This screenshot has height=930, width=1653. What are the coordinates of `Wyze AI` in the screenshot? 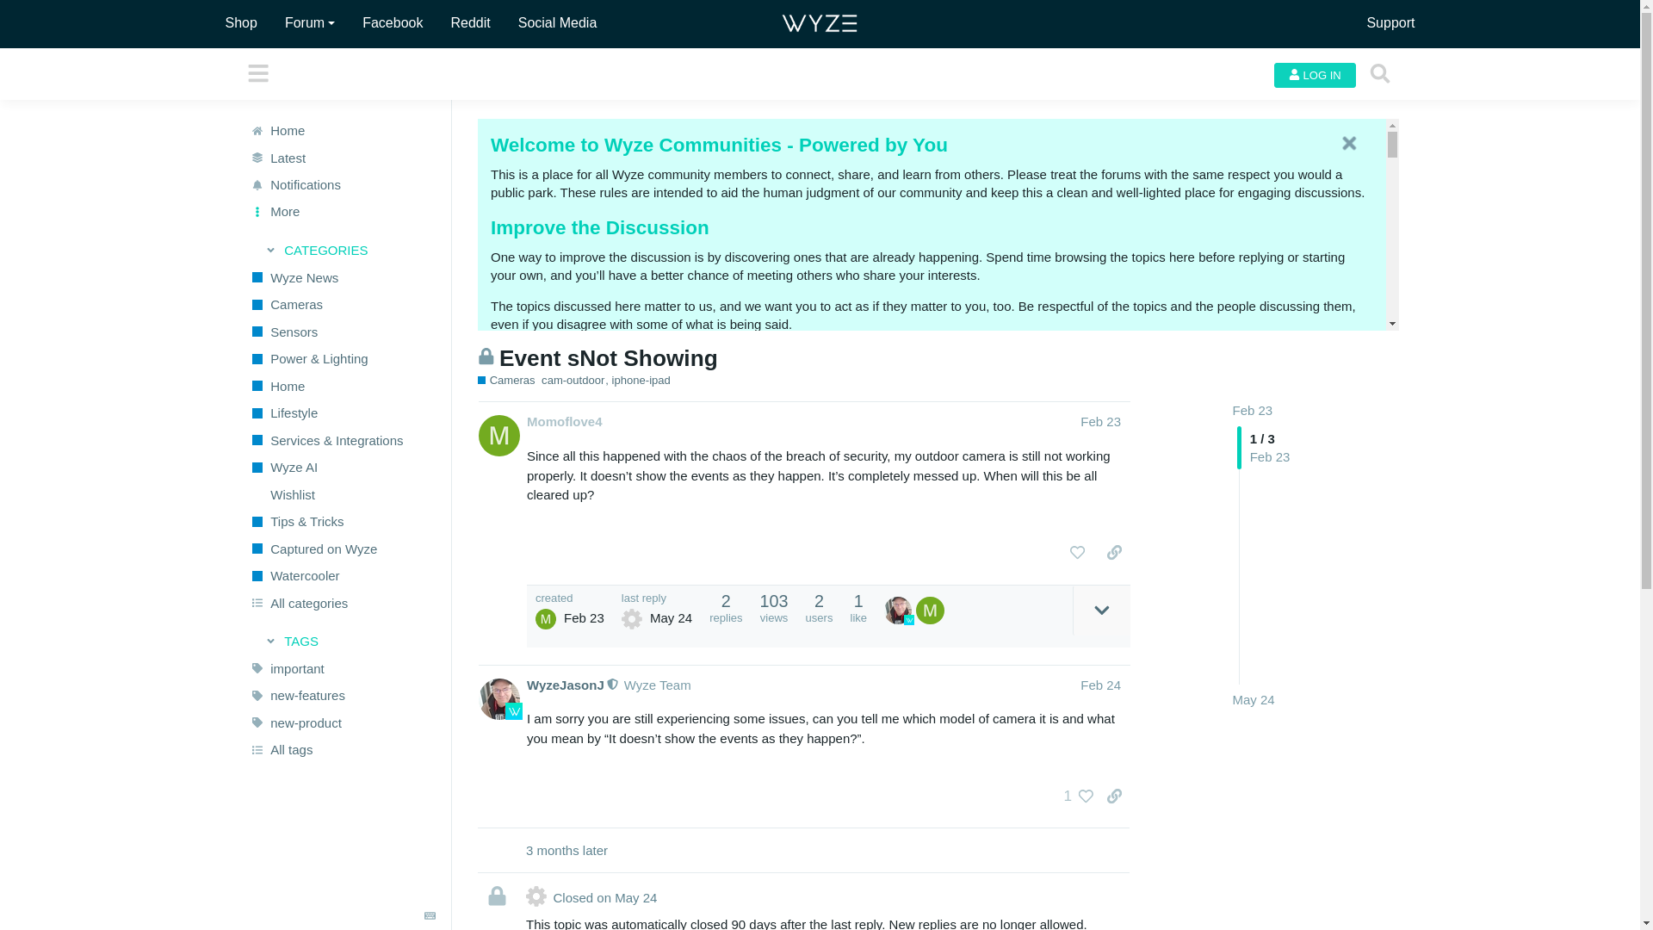 It's located at (342, 468).